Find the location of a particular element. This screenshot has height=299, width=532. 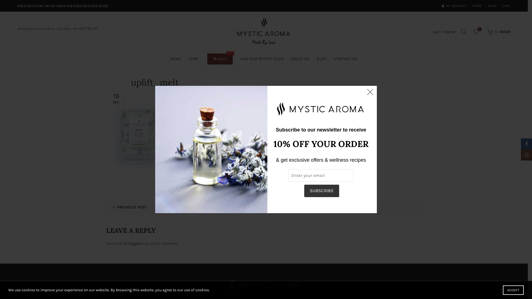

Facebook is located at coordinates (257, 183).